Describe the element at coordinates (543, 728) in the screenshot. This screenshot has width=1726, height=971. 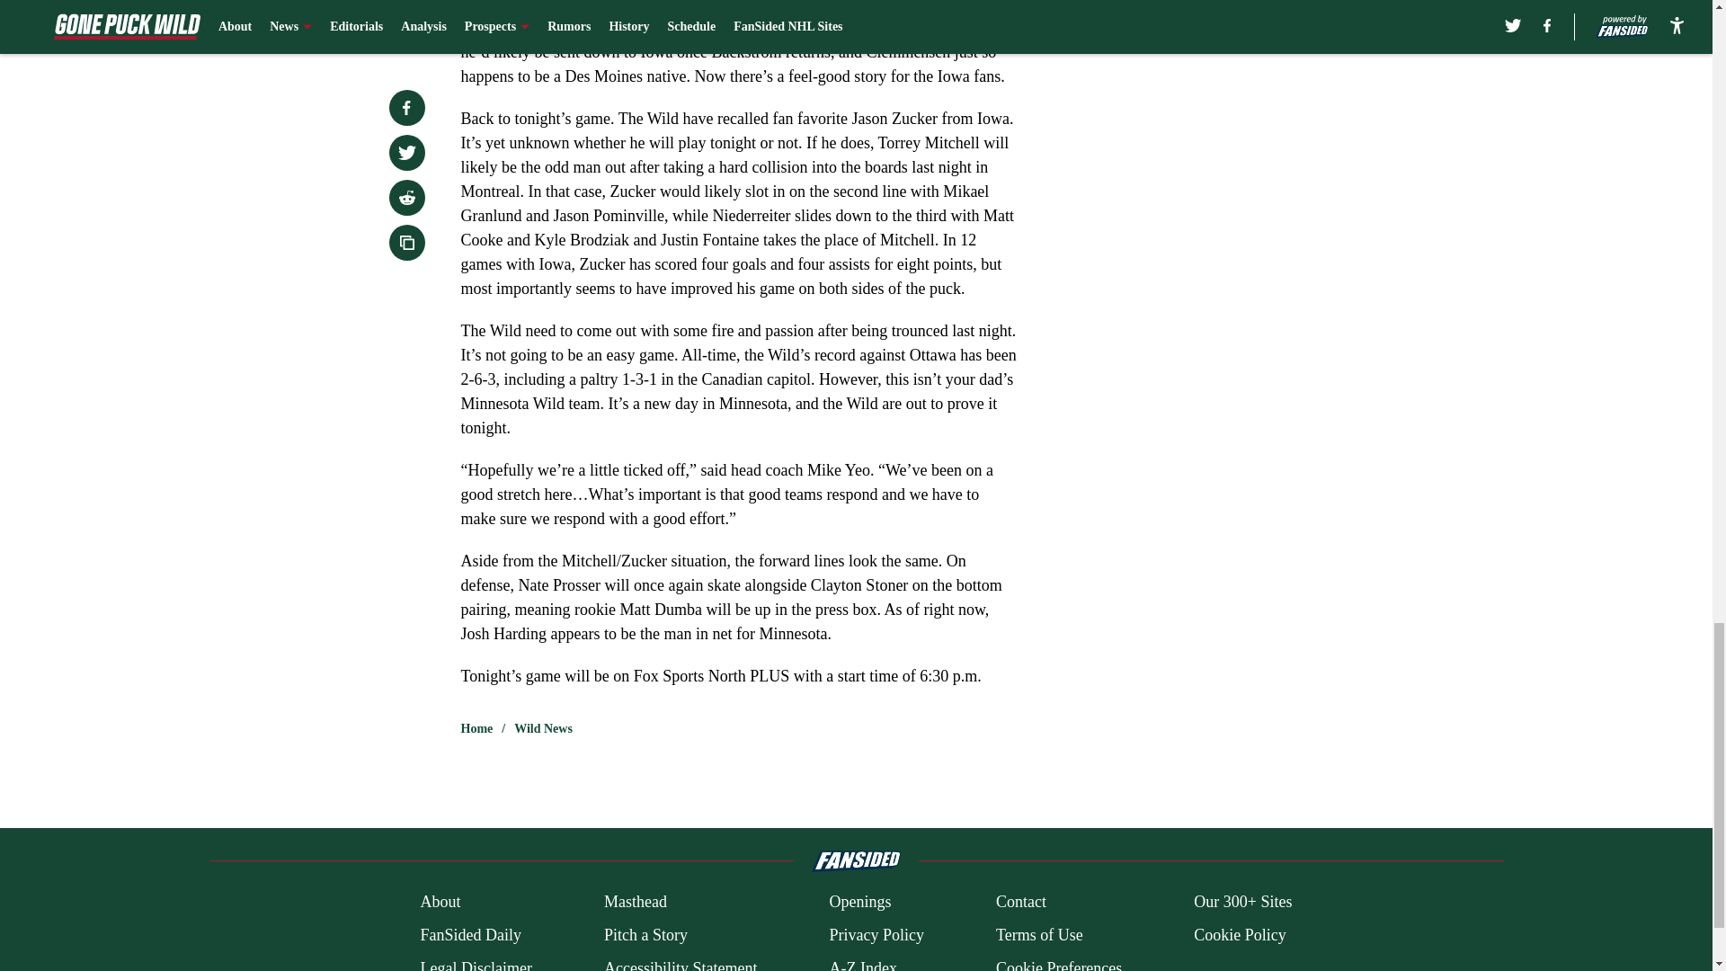
I see `Wild News` at that location.